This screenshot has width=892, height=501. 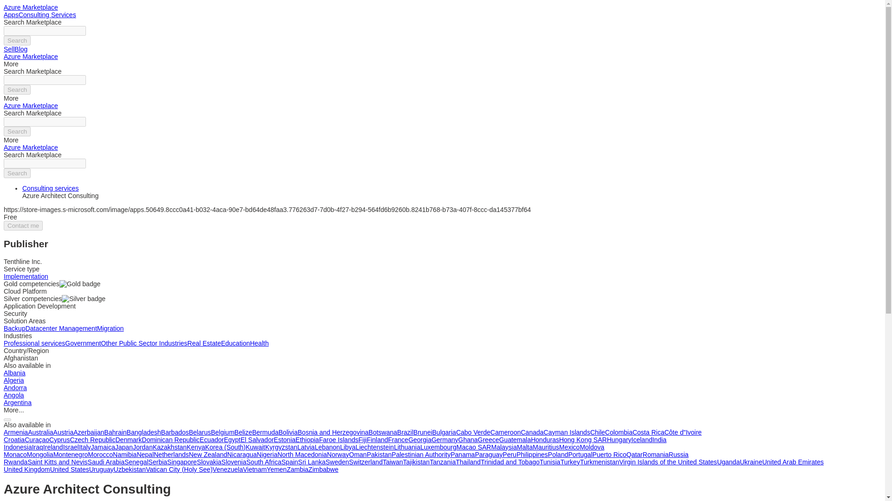 I want to click on Azure Marketplace, so click(x=31, y=148).